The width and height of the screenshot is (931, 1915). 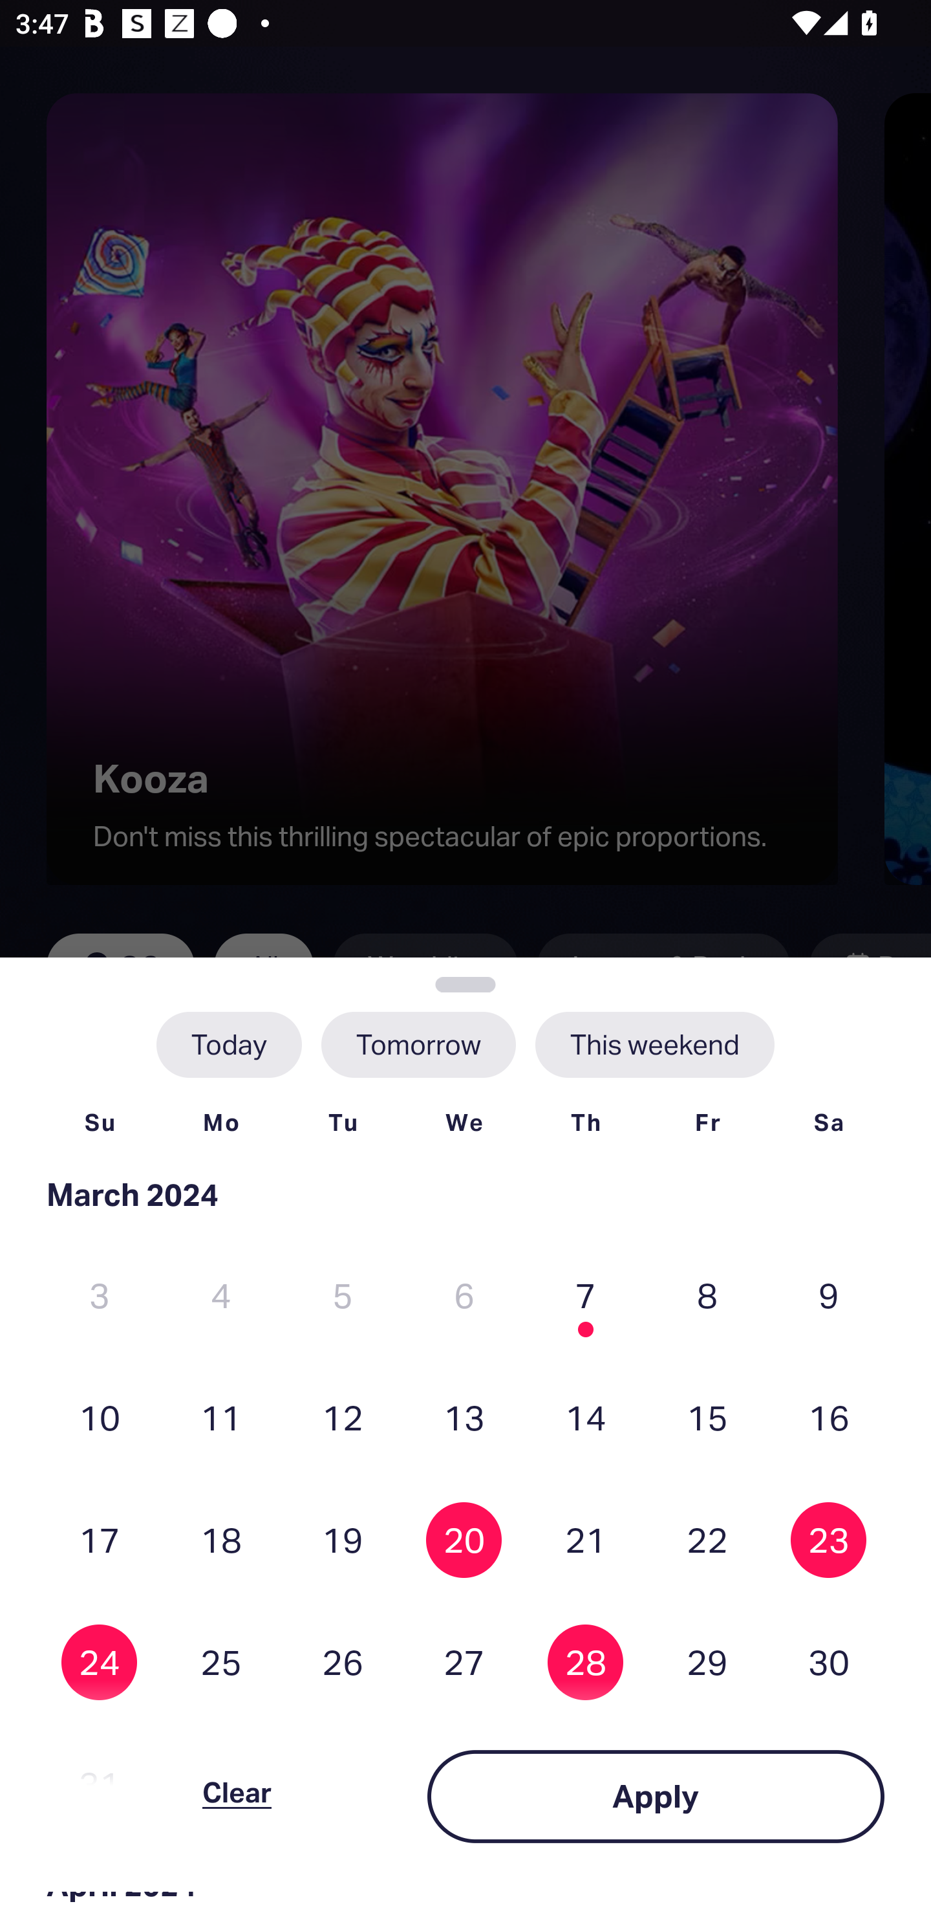 I want to click on 28, so click(x=585, y=1662).